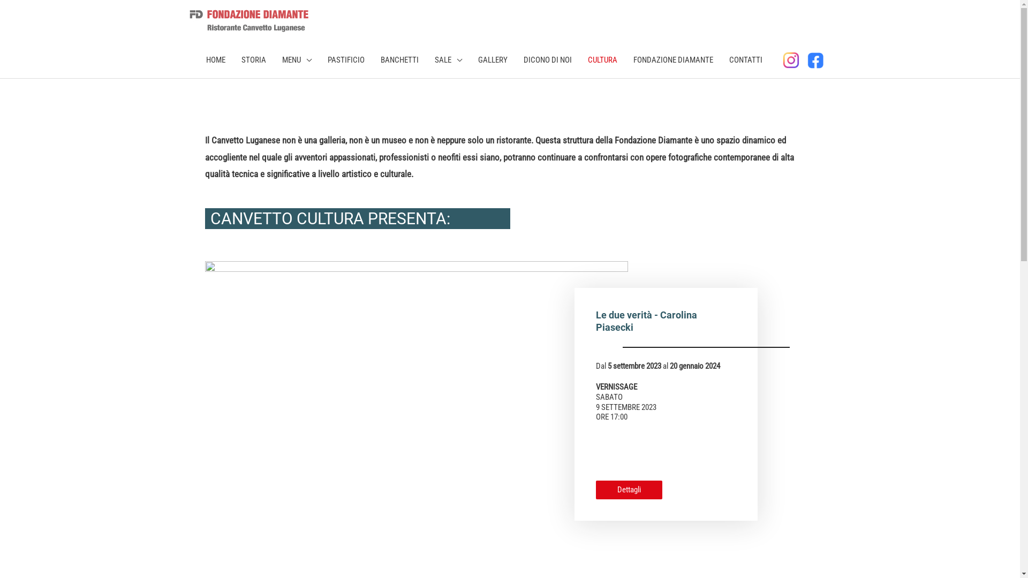 The height and width of the screenshot is (578, 1028). What do you see at coordinates (603, 60) in the screenshot?
I see `CULTURA` at bounding box center [603, 60].